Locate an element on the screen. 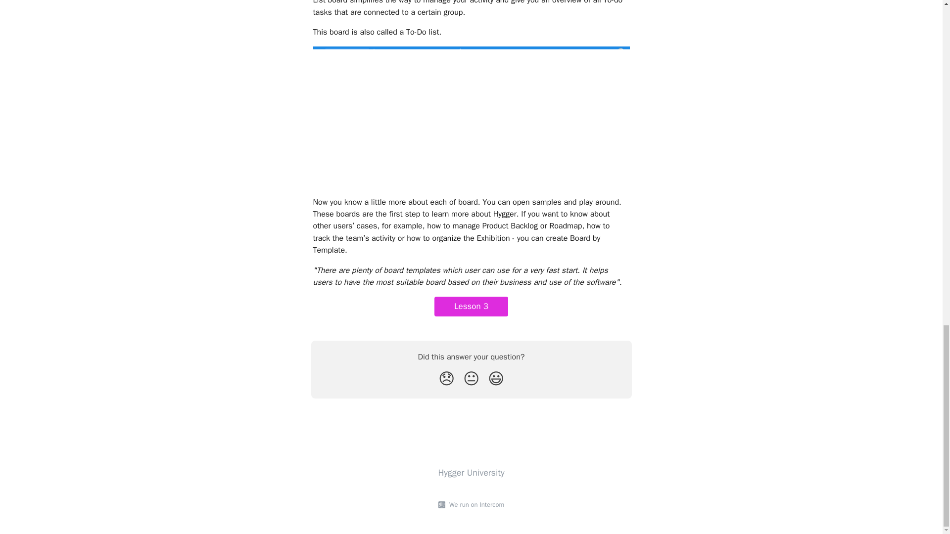 The width and height of the screenshot is (950, 534). Neutral is located at coordinates (471, 379).